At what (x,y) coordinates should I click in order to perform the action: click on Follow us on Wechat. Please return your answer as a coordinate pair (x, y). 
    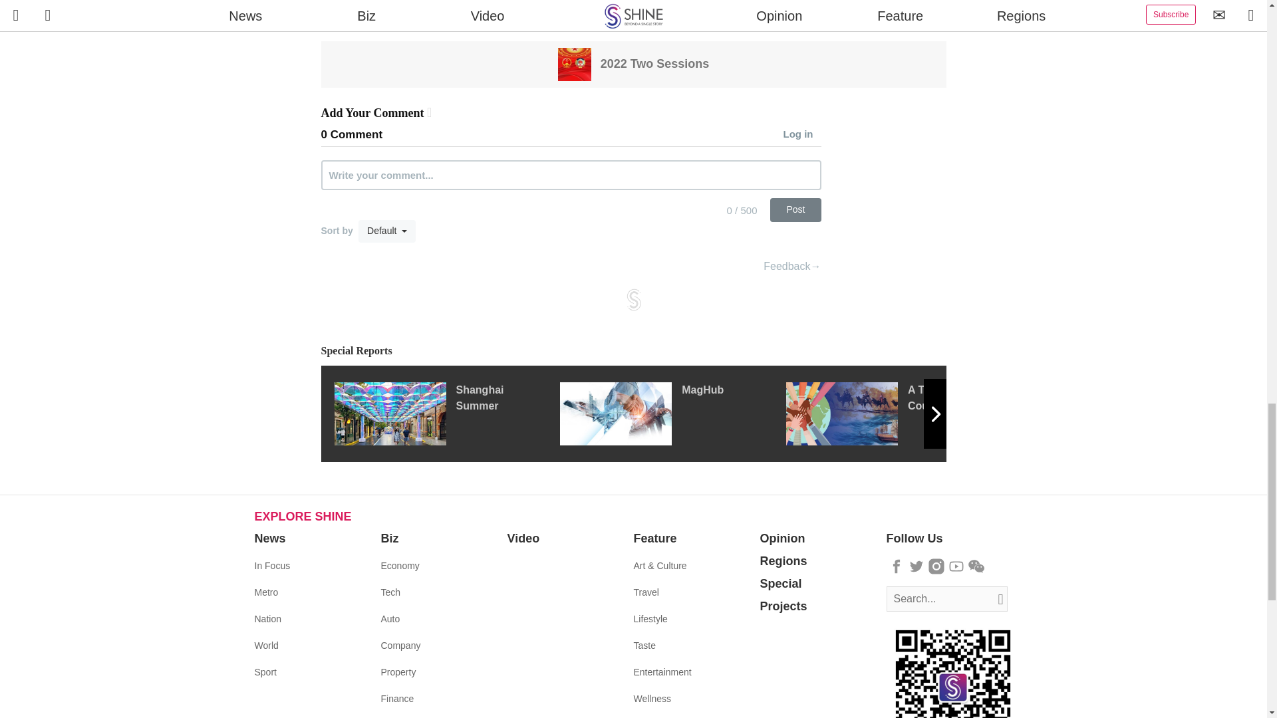
    Looking at the image, I should click on (976, 566).